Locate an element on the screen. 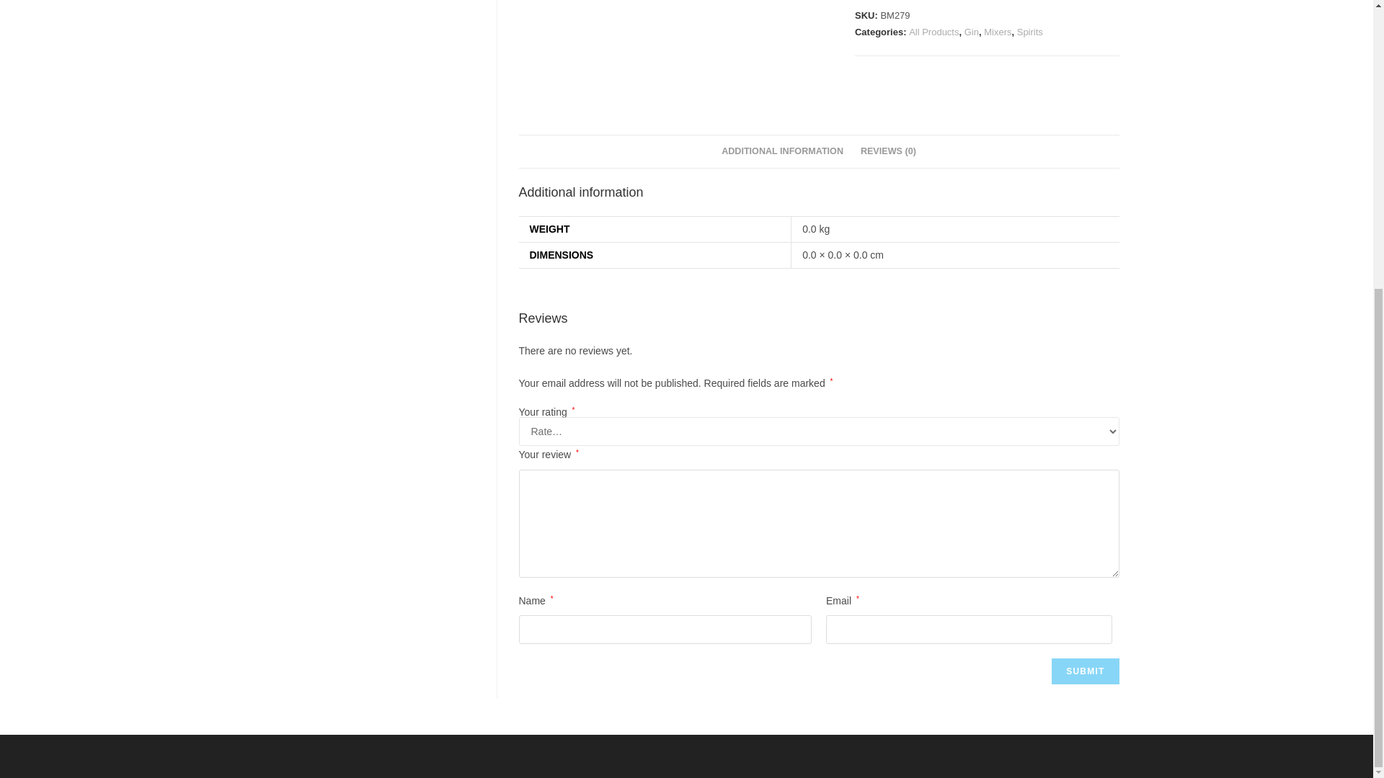 Image resolution: width=1384 pixels, height=778 pixels. Gin is located at coordinates (972, 32).